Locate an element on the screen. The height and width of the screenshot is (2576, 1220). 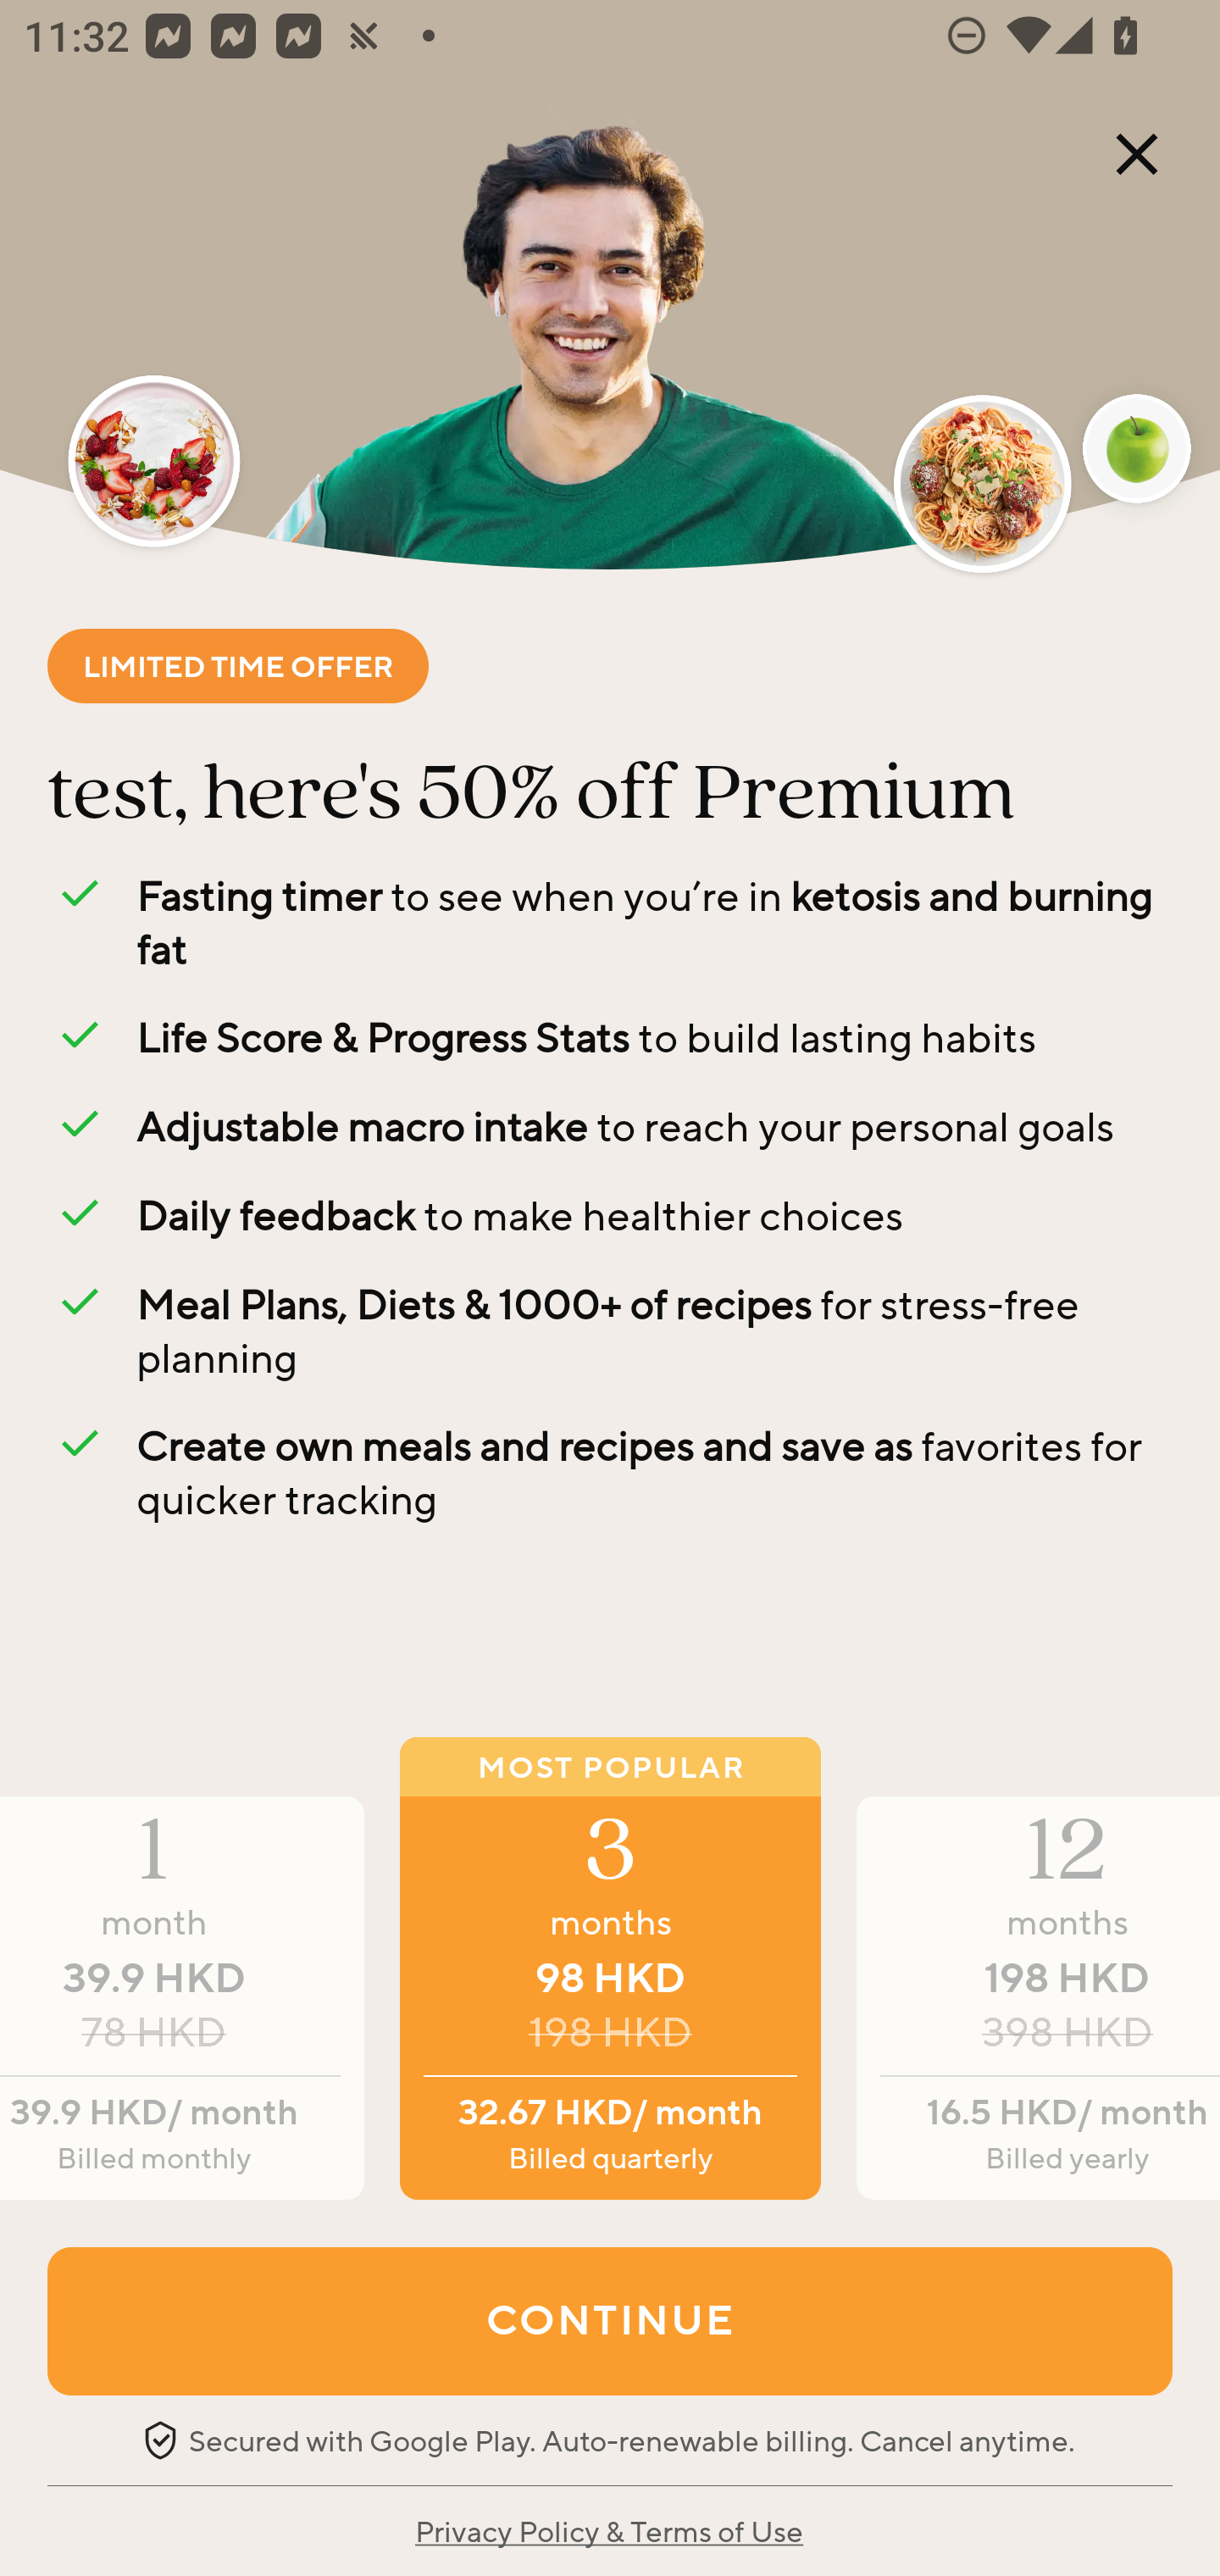
Privacy Policy & Terms of Use is located at coordinates (608, 2530).